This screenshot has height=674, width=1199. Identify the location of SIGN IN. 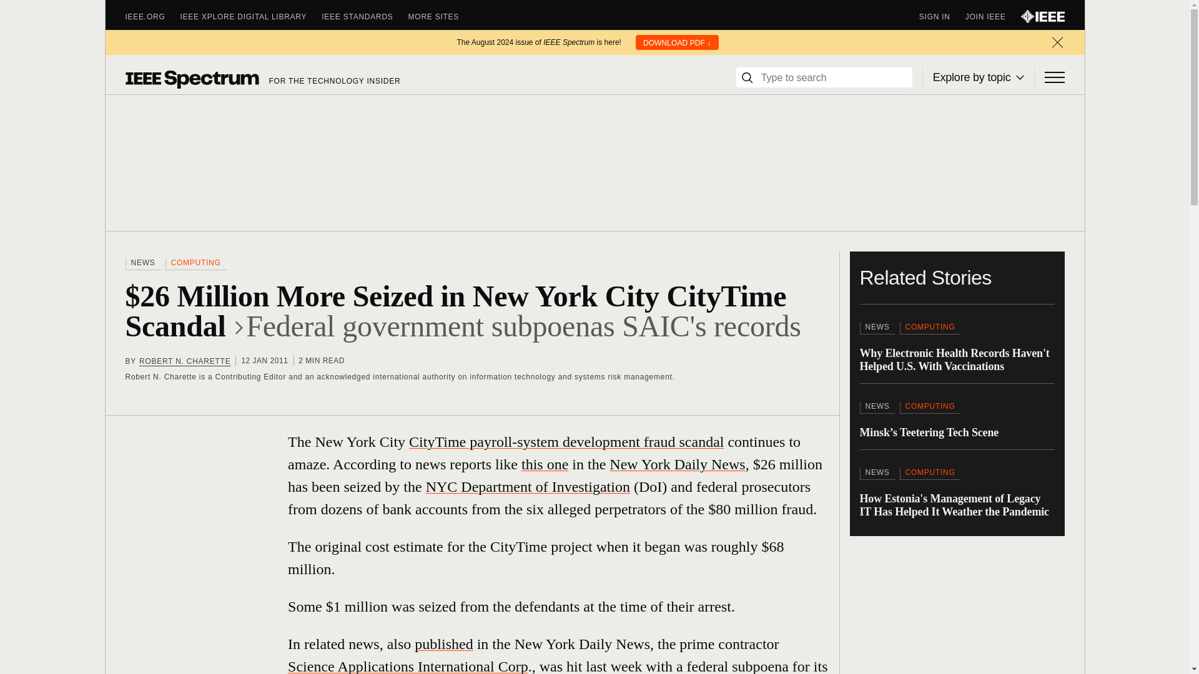
(942, 16).